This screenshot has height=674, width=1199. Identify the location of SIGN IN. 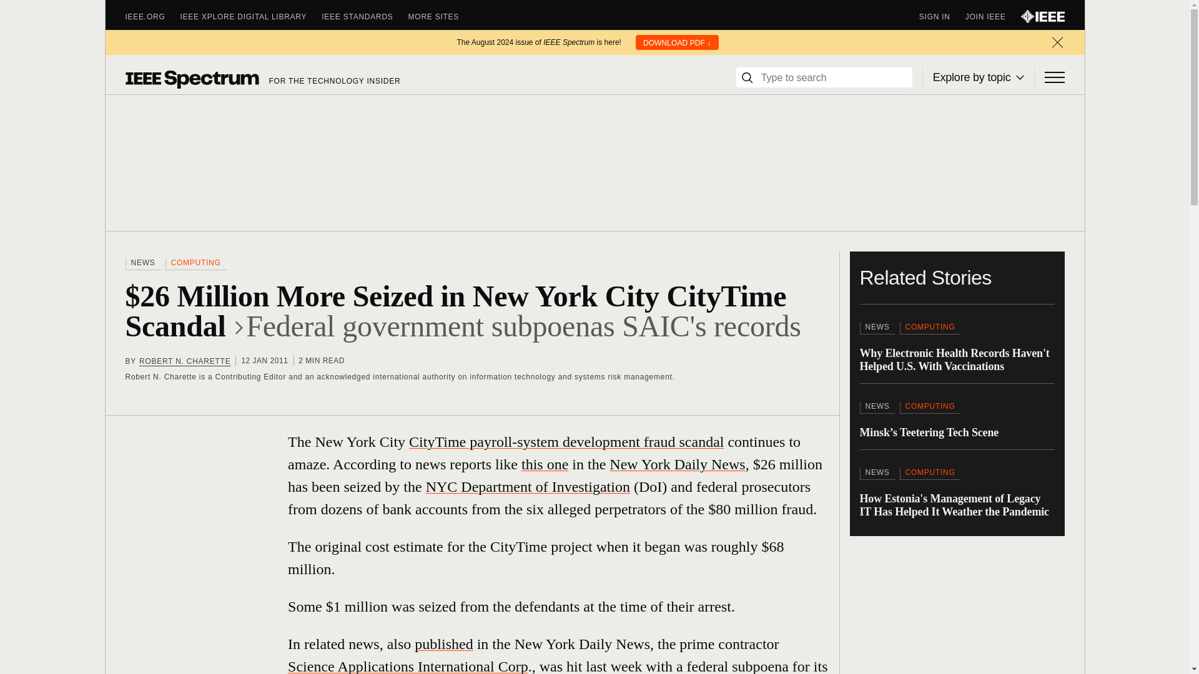
(942, 16).